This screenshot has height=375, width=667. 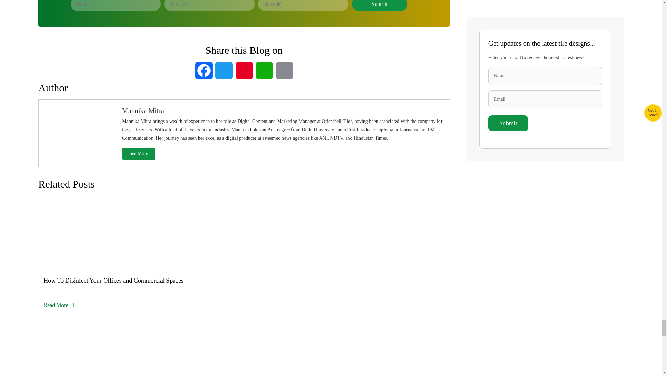 What do you see at coordinates (264, 72) in the screenshot?
I see `WhatsApp` at bounding box center [264, 72].